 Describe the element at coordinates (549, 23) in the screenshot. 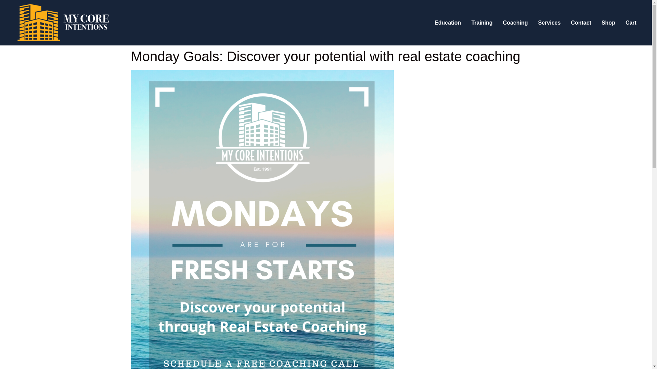

I see `Services` at that location.